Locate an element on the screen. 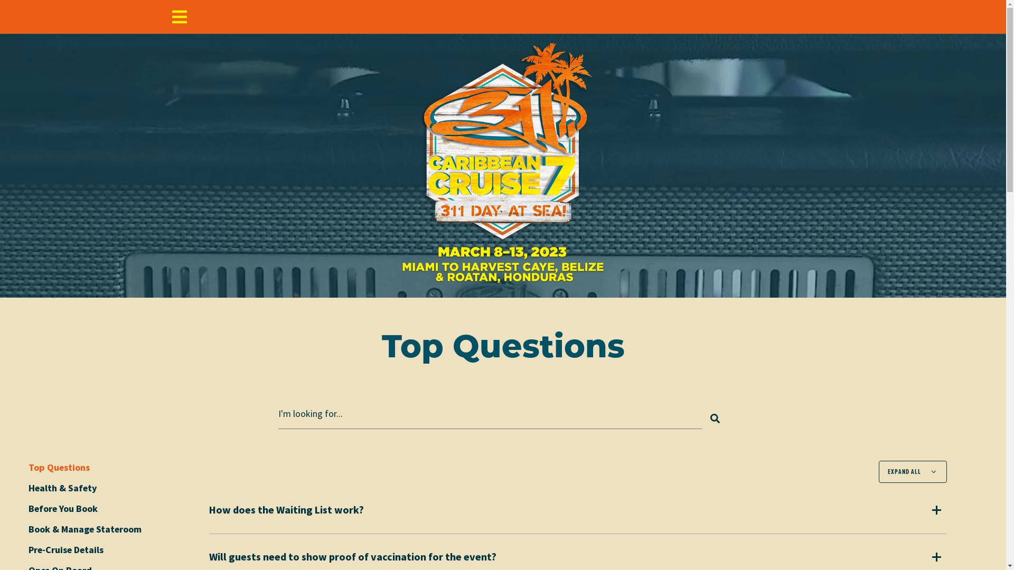 The height and width of the screenshot is (570, 1014). Book & Manage Stateroom is located at coordinates (85, 530).